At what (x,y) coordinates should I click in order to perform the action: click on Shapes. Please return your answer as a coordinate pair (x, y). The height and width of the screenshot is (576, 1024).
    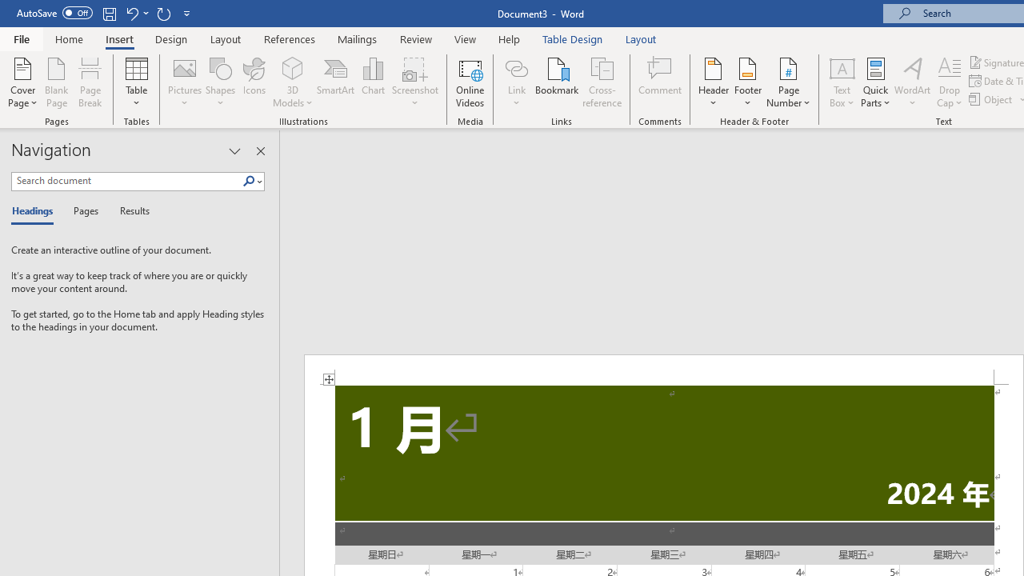
    Looking at the image, I should click on (220, 82).